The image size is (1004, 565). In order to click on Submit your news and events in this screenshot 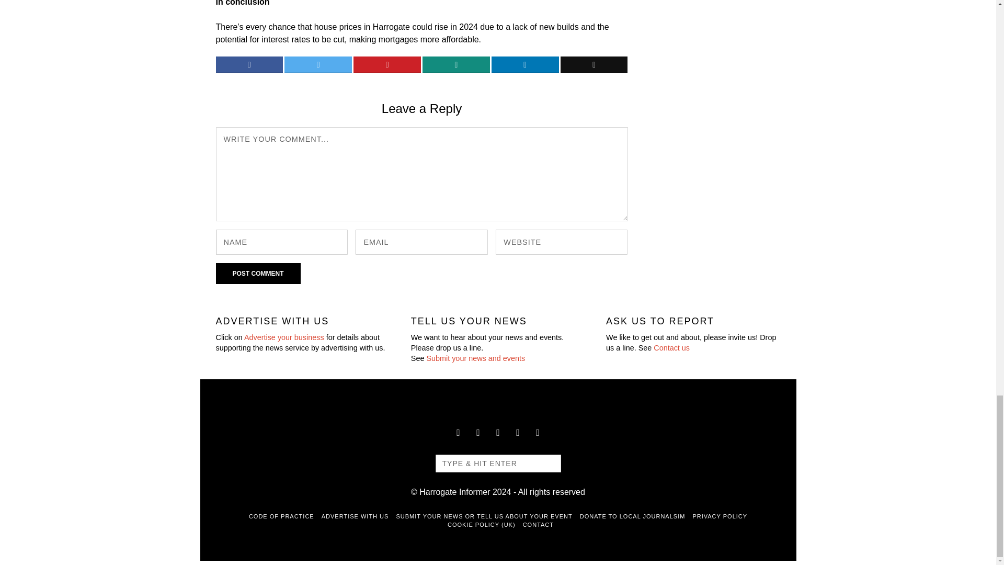, I will do `click(475, 358)`.